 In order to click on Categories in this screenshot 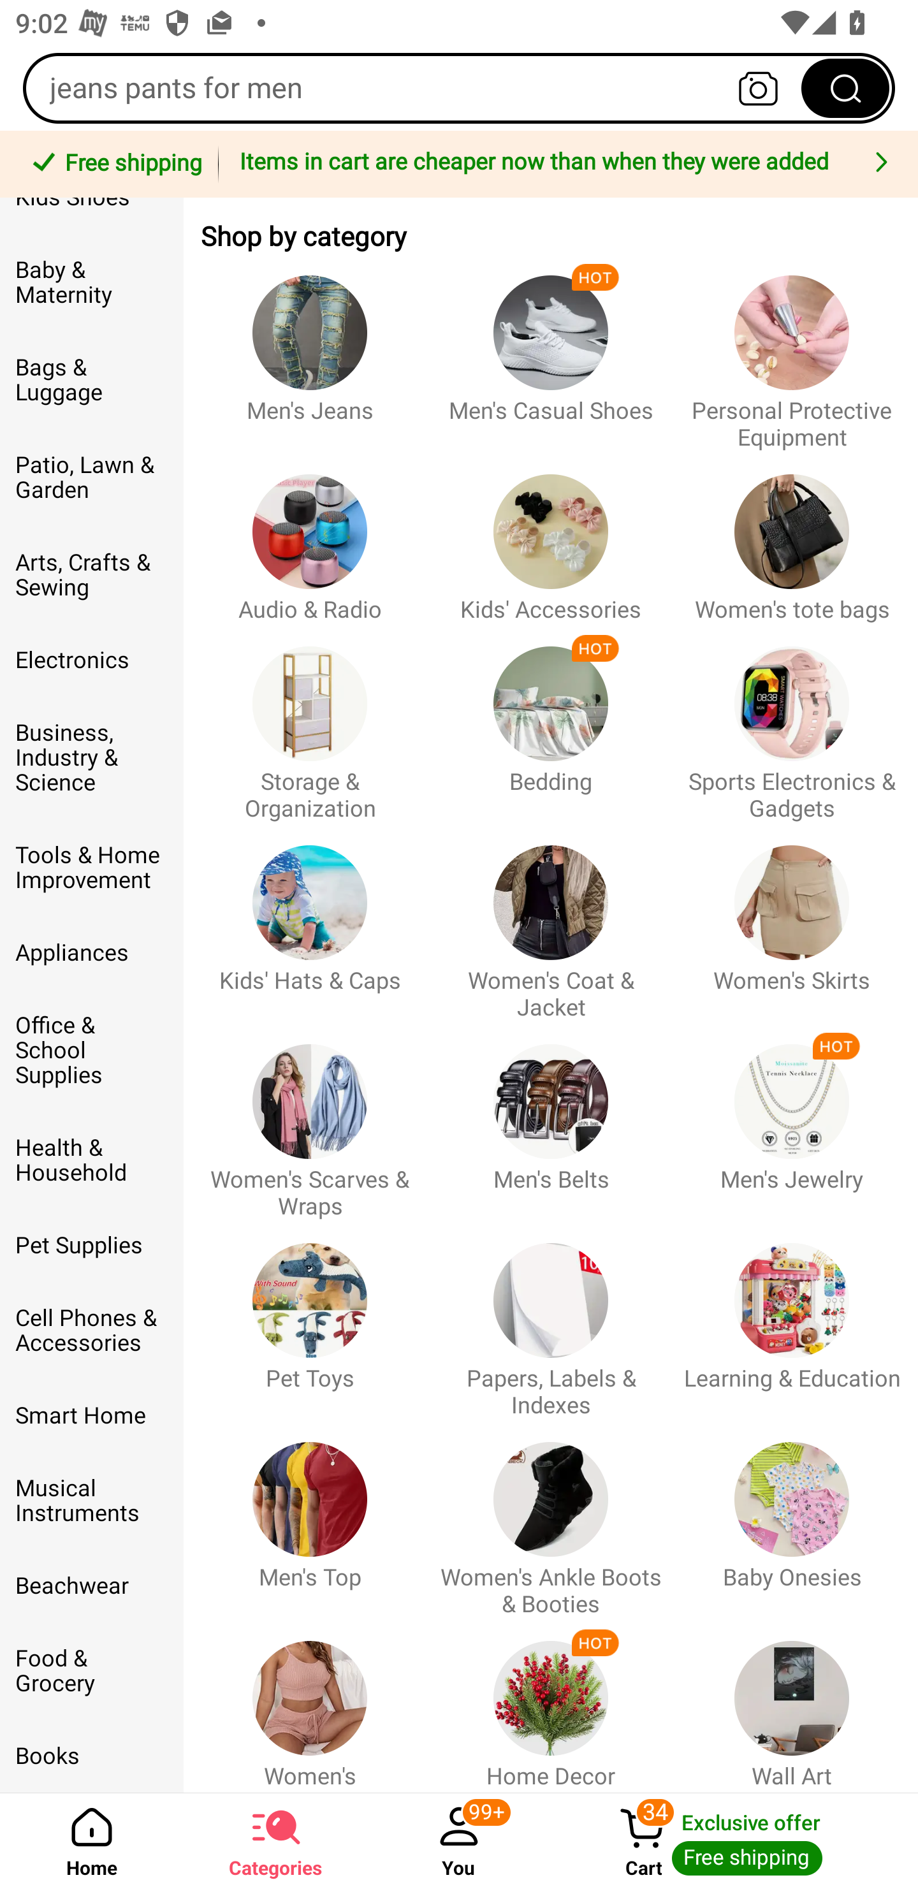, I will do `click(275, 1840)`.